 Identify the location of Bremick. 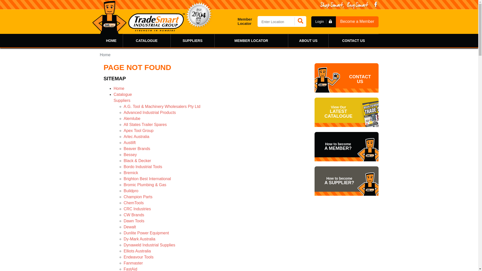
(131, 173).